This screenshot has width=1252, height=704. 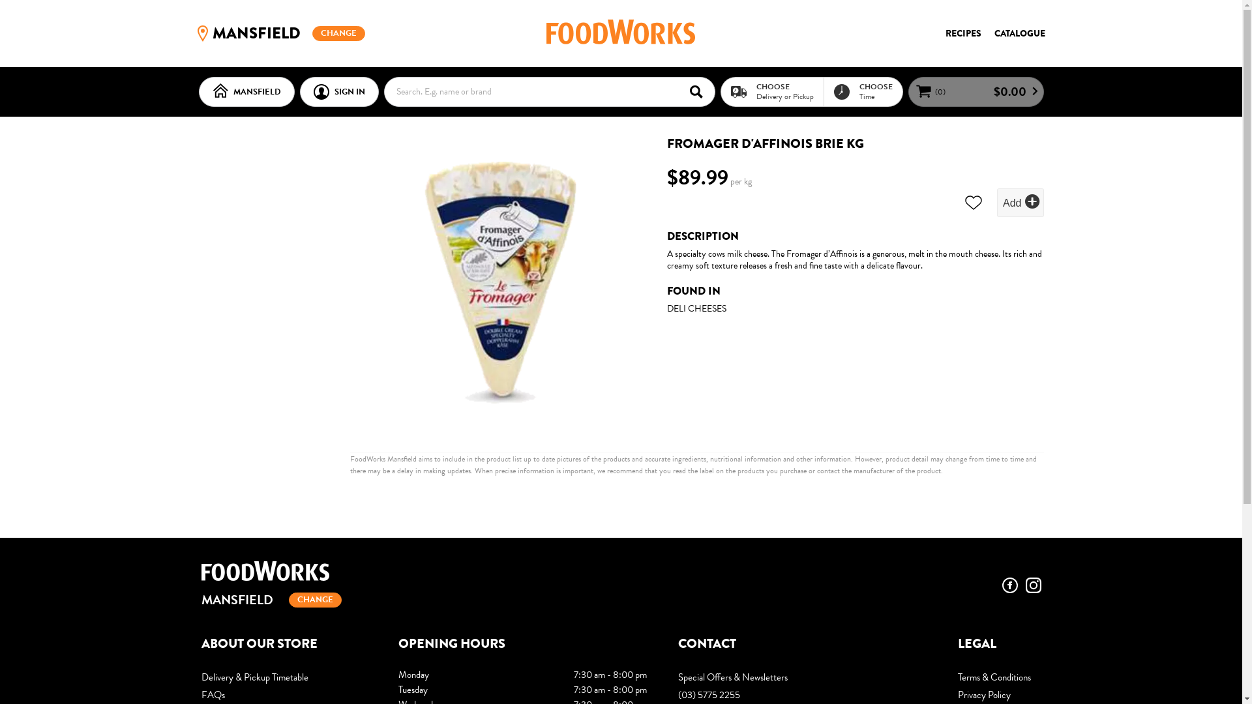 I want to click on Facebook, so click(x=1009, y=585).